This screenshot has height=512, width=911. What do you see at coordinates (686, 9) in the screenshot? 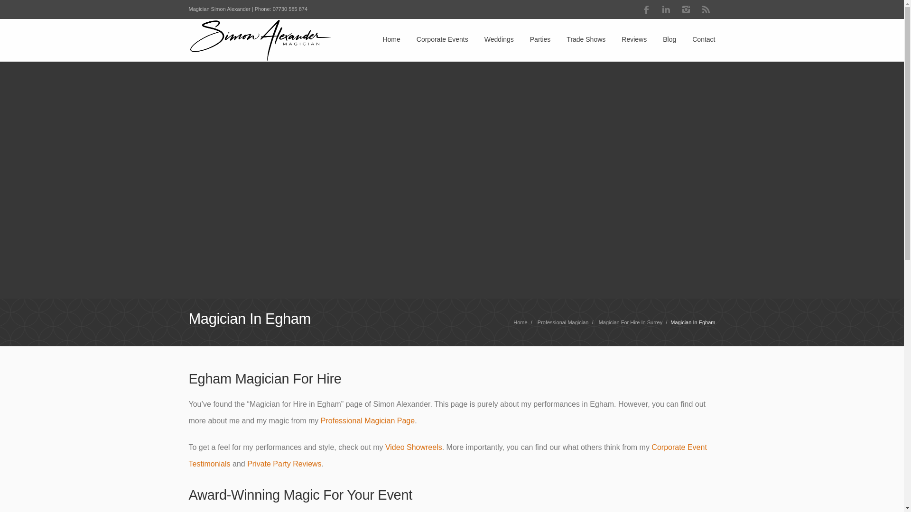
I see `Instagram` at bounding box center [686, 9].